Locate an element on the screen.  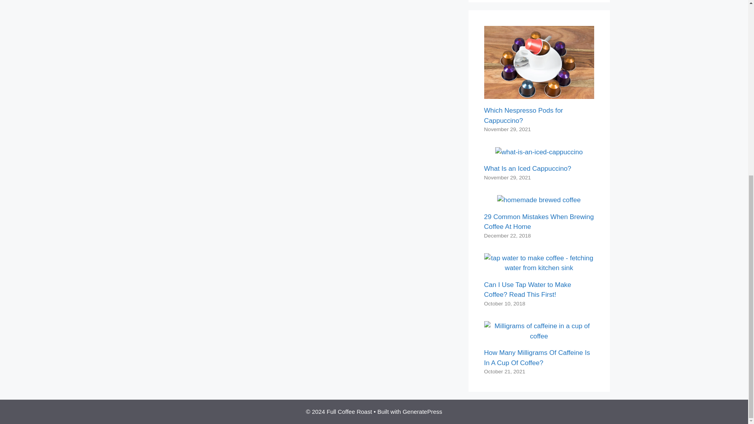
3:15 pm is located at coordinates (507, 129).